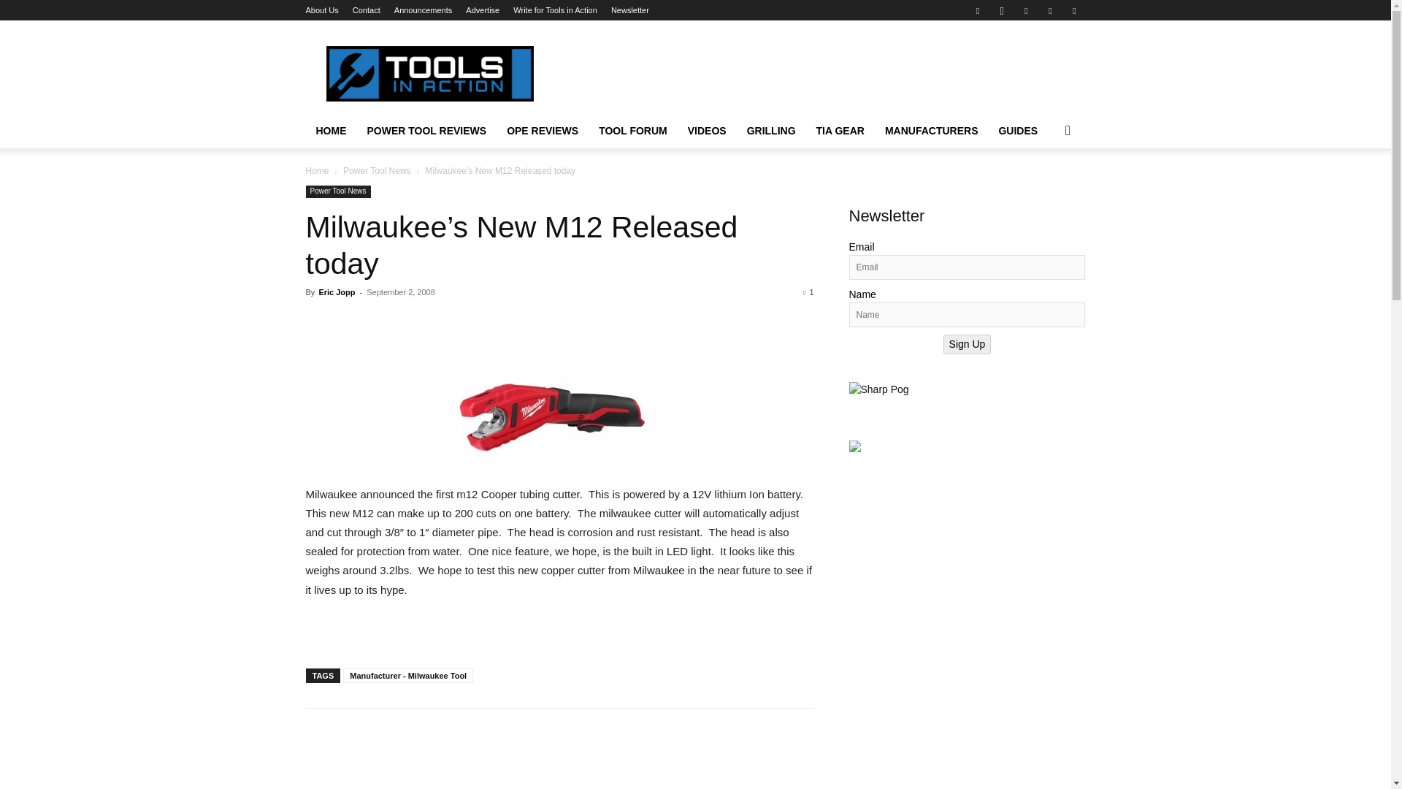 Image resolution: width=1402 pixels, height=789 pixels. Describe the element at coordinates (426, 131) in the screenshot. I see `POWER TOOL REVIEWS` at that location.